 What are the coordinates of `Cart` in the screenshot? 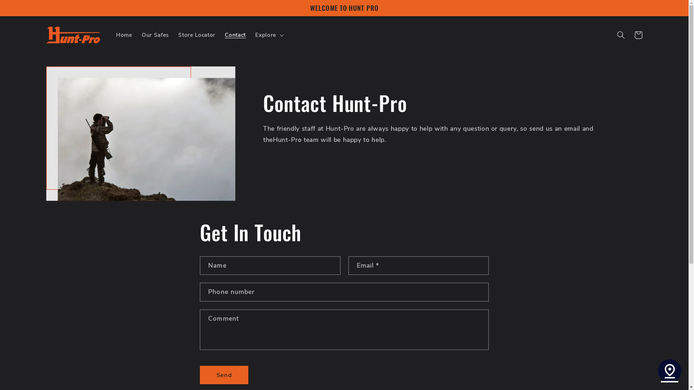 It's located at (638, 35).